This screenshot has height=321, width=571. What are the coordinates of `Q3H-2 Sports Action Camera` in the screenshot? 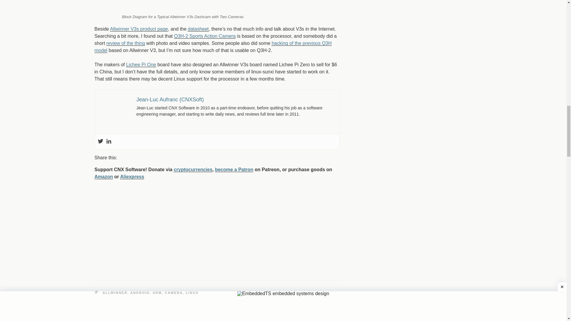 It's located at (205, 36).